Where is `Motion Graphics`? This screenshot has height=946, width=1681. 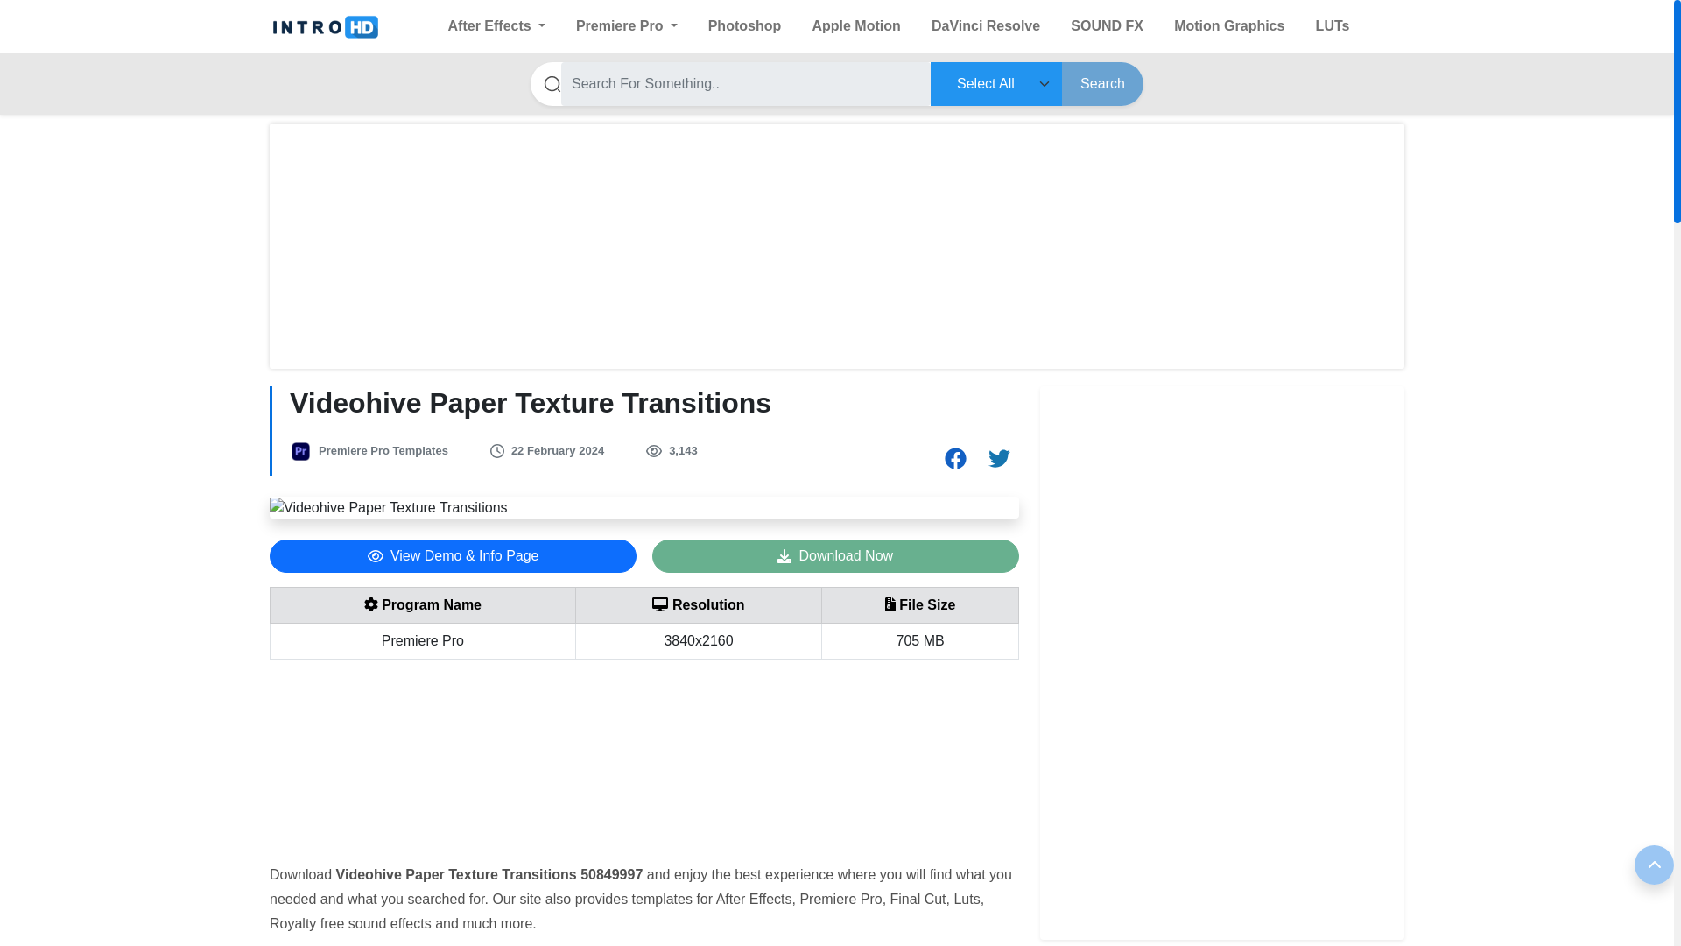
Motion Graphics is located at coordinates (1228, 25).